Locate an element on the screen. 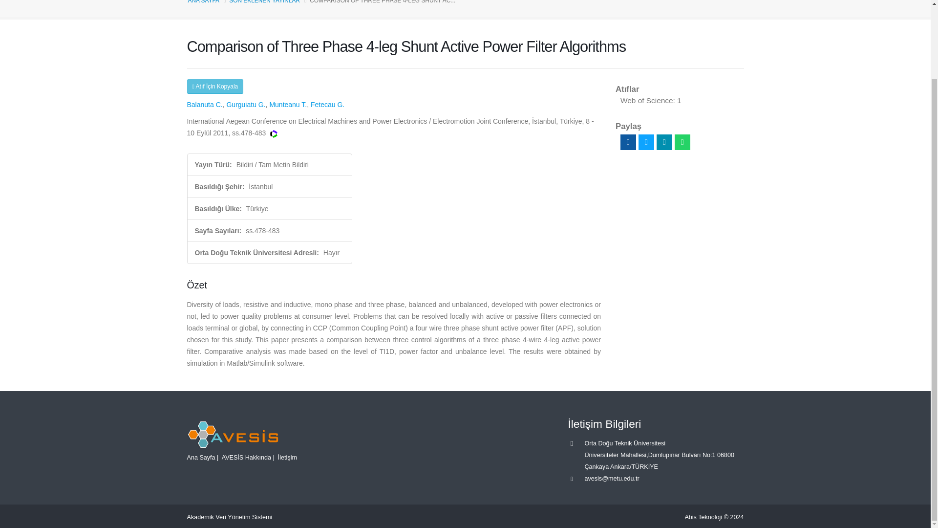 The width and height of the screenshot is (938, 528). Ana Sayfa is located at coordinates (200, 457).